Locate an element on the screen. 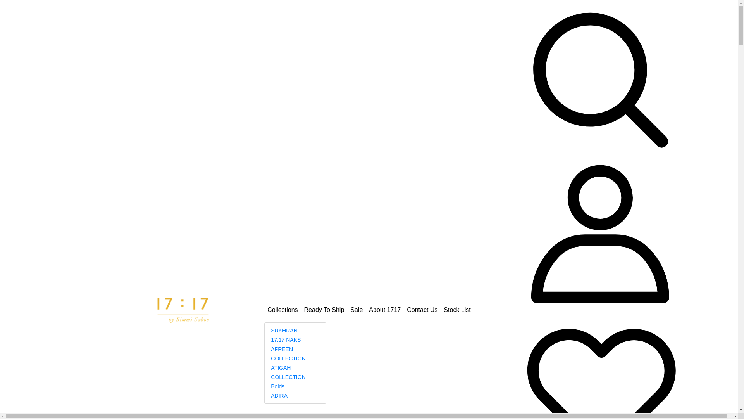  17:17 NAKS is located at coordinates (286, 340).